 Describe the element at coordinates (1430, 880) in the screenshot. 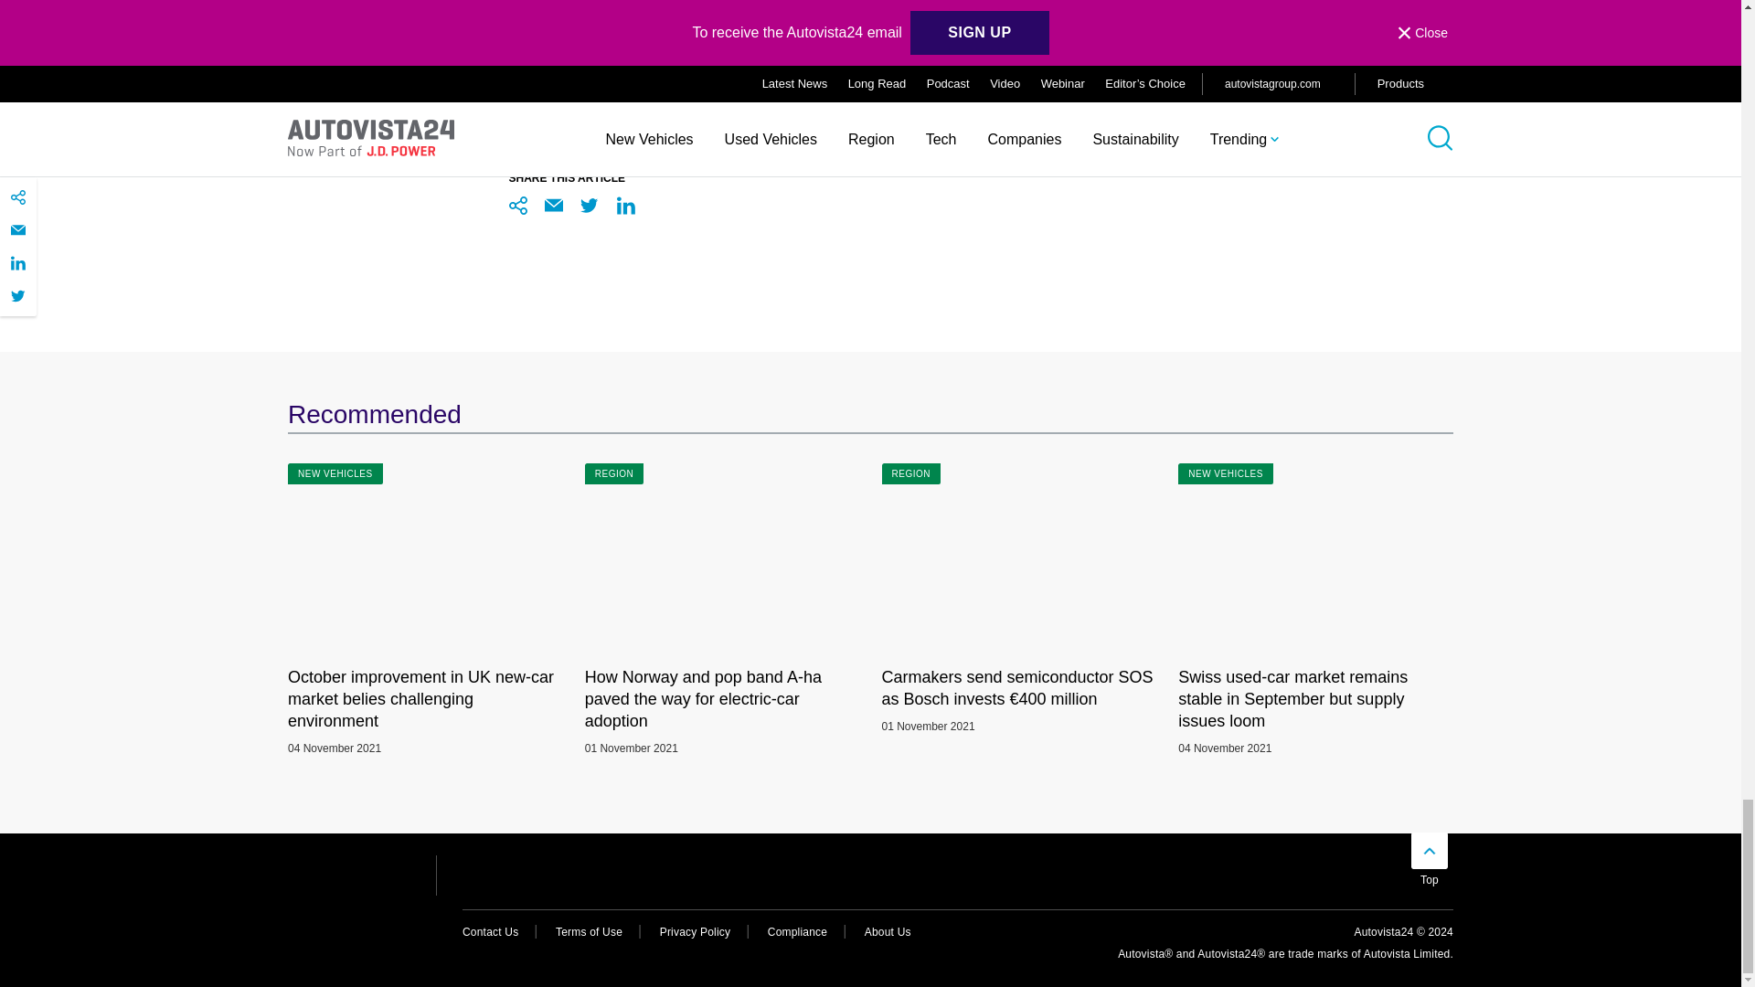

I see `Top` at that location.